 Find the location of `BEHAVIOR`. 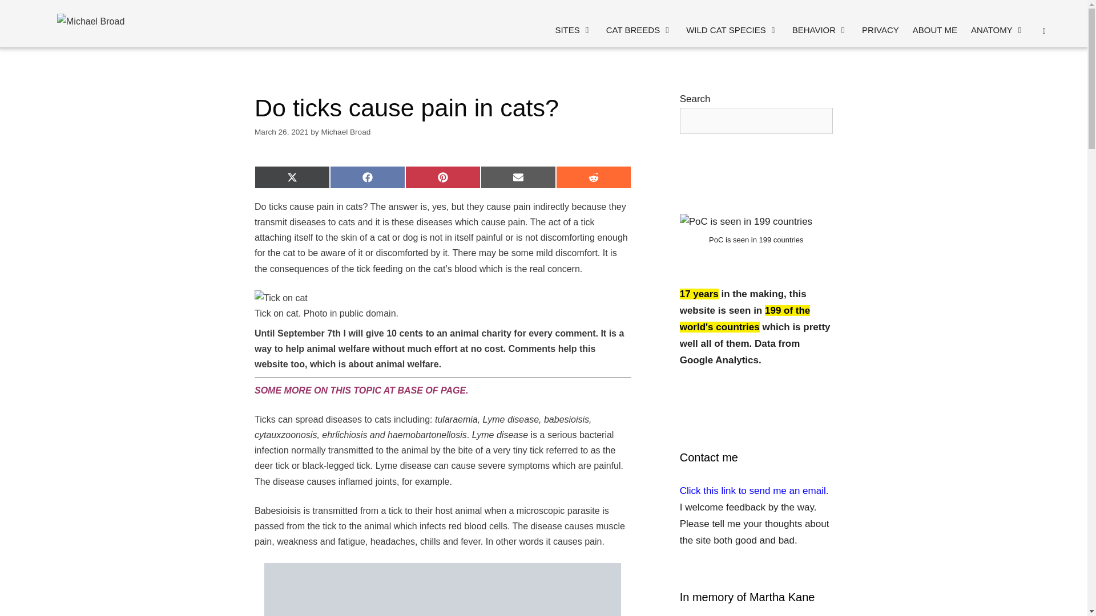

BEHAVIOR is located at coordinates (820, 30).